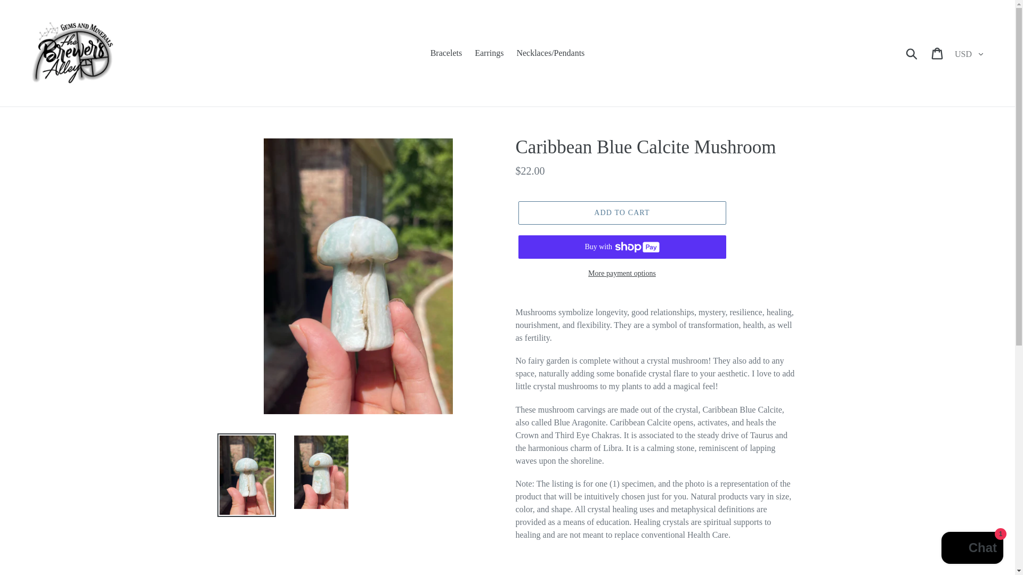 This screenshot has width=1023, height=575. I want to click on Shopify online store chat, so click(972, 549).